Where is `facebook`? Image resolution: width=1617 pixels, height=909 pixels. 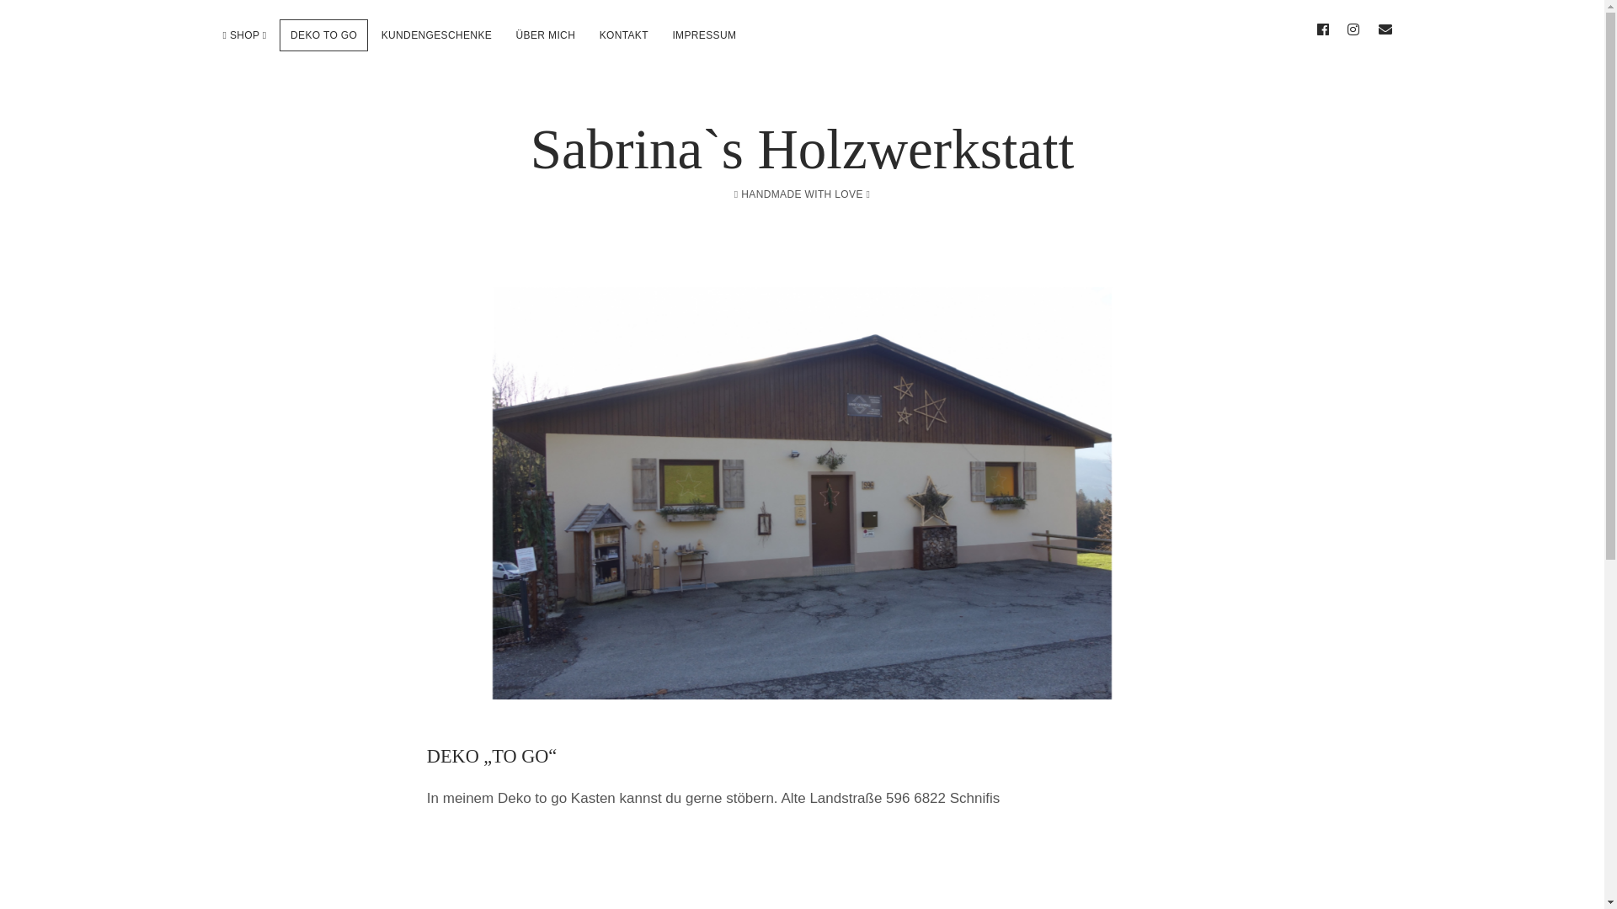
facebook is located at coordinates (1323, 30).